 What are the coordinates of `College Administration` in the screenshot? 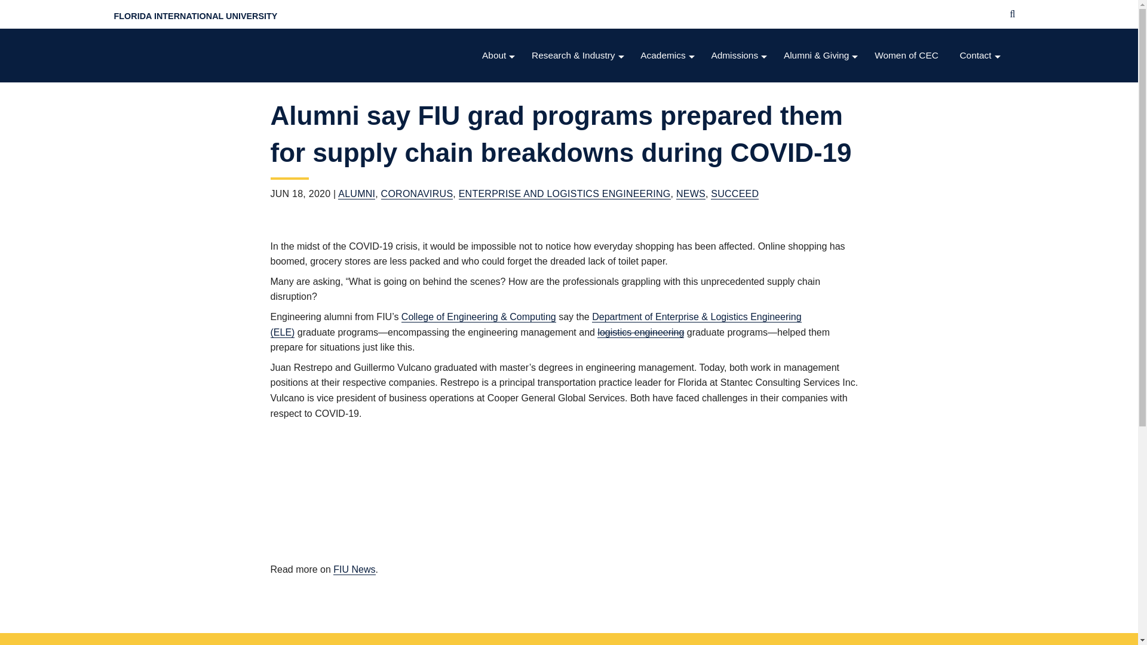 It's located at (499, 128).